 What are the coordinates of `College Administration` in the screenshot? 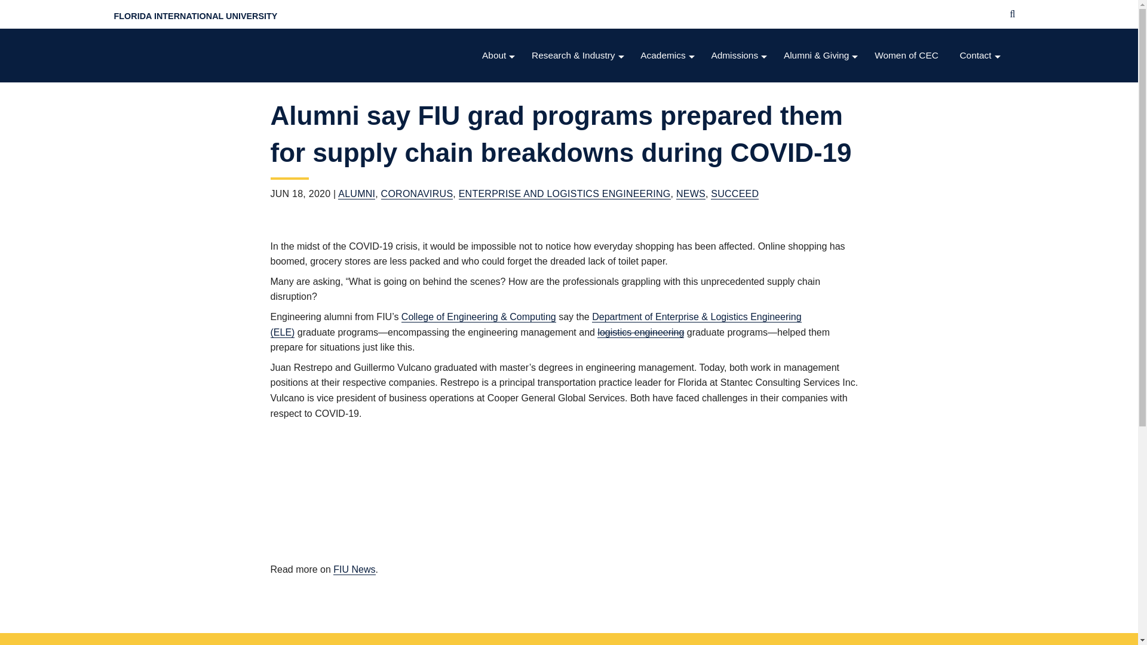 It's located at (499, 128).